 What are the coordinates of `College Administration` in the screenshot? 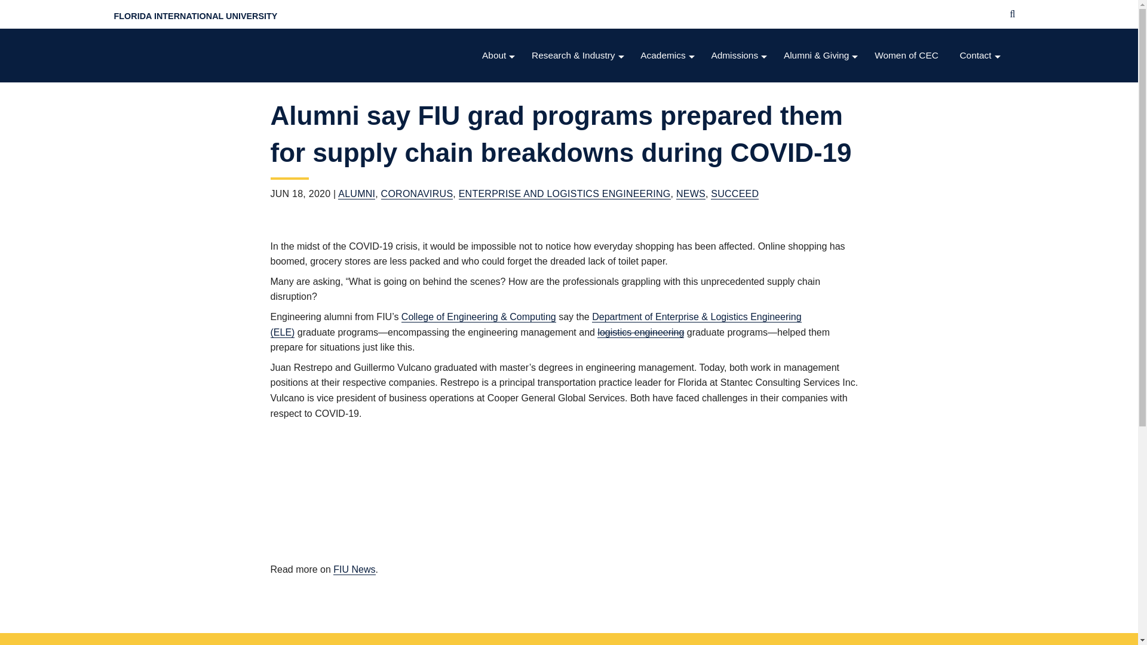 It's located at (499, 128).